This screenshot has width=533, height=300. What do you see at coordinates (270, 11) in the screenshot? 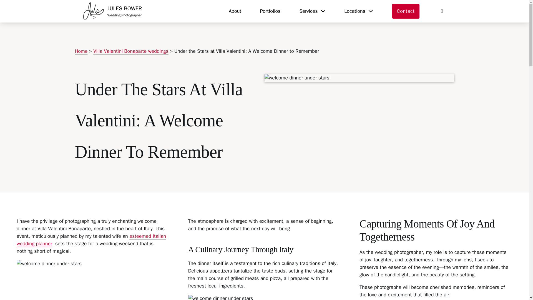
I see `Search` at bounding box center [270, 11].